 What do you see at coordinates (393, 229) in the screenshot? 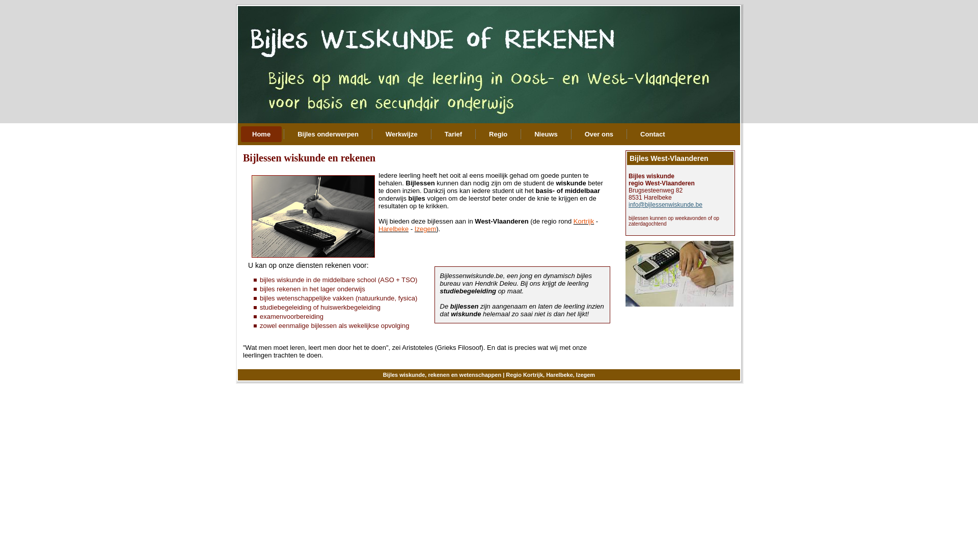
I see `Harelbeke` at bounding box center [393, 229].